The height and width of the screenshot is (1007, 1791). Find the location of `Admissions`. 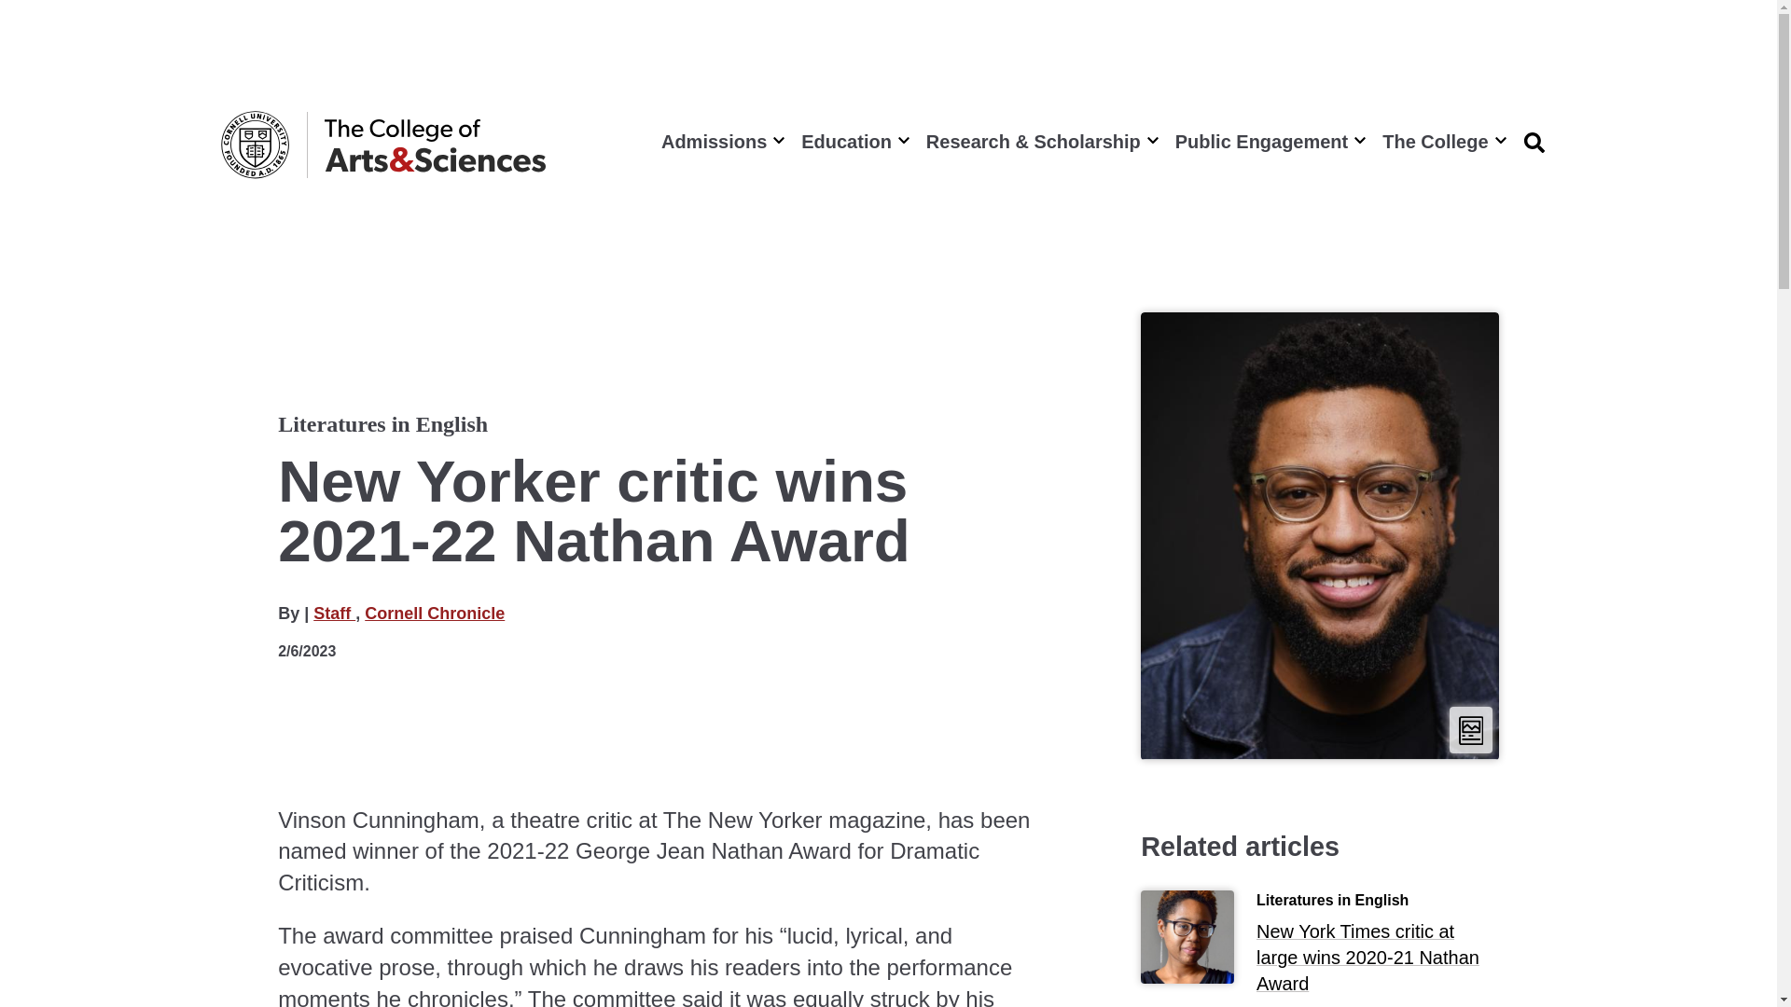

Admissions is located at coordinates (719, 142).